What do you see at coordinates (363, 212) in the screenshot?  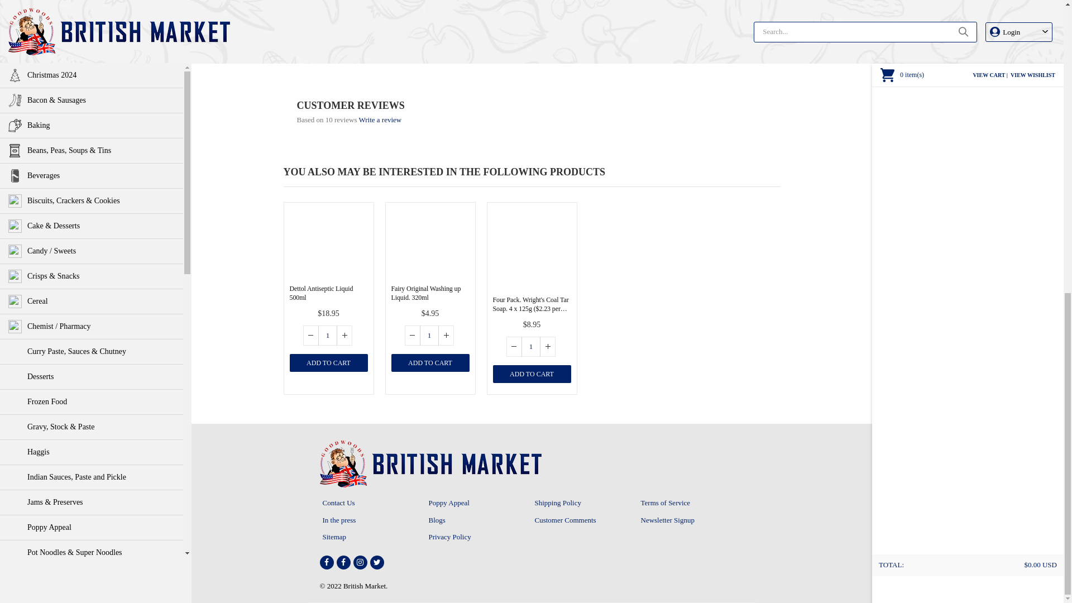 I see `Add to wishlist` at bounding box center [363, 212].